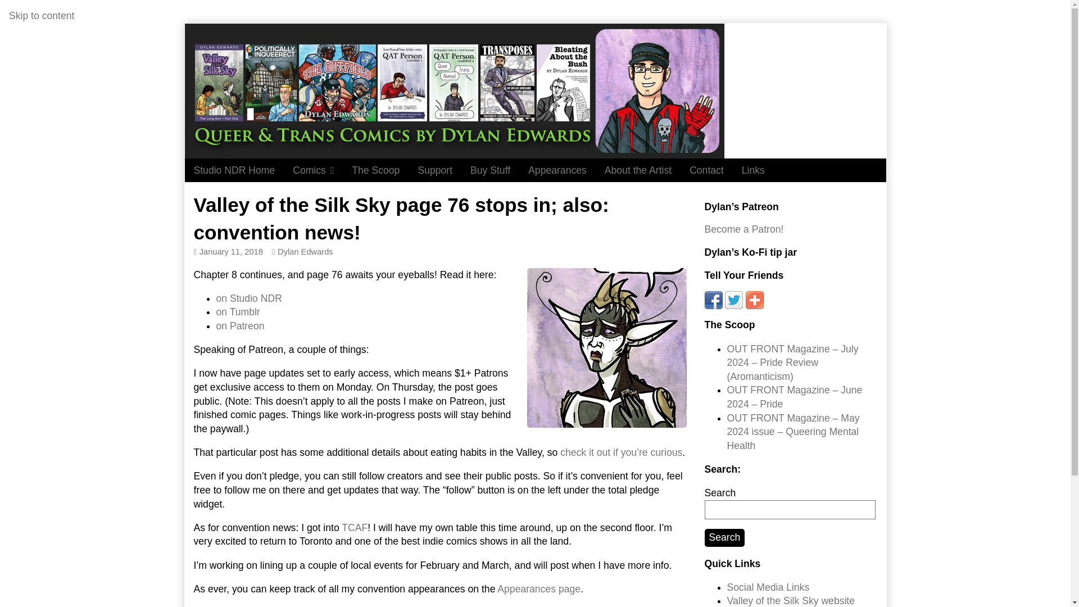 This screenshot has width=1079, height=607. I want to click on Appearances page, so click(538, 589).